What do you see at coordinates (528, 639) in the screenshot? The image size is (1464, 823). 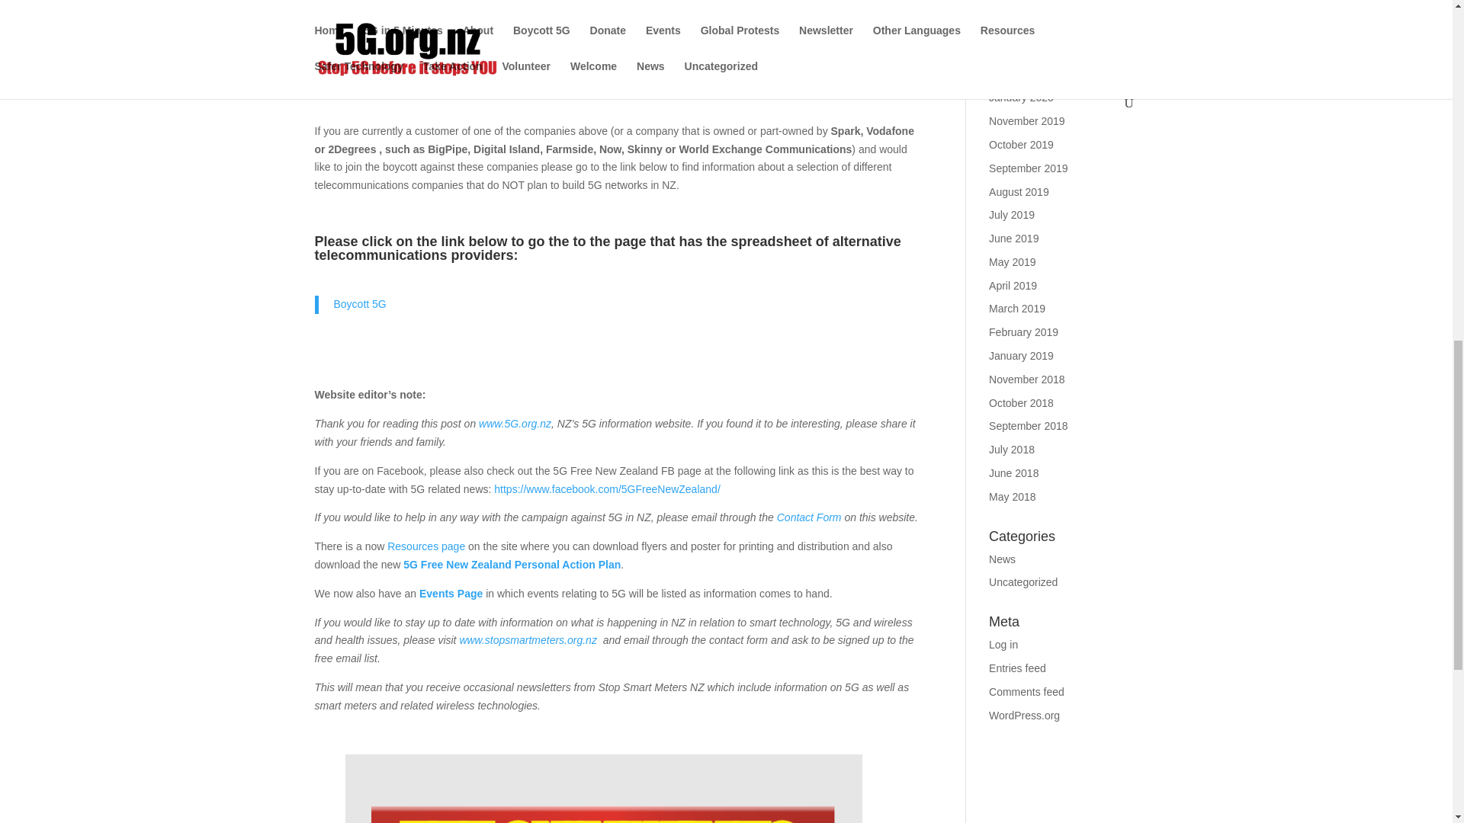 I see `www.stopsmartmeters.org.nz` at bounding box center [528, 639].